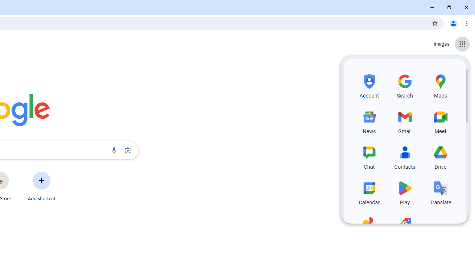  What do you see at coordinates (440, 85) in the screenshot?
I see `Maps, row 1 of 5 and column 3 of 3 in the first section` at bounding box center [440, 85].